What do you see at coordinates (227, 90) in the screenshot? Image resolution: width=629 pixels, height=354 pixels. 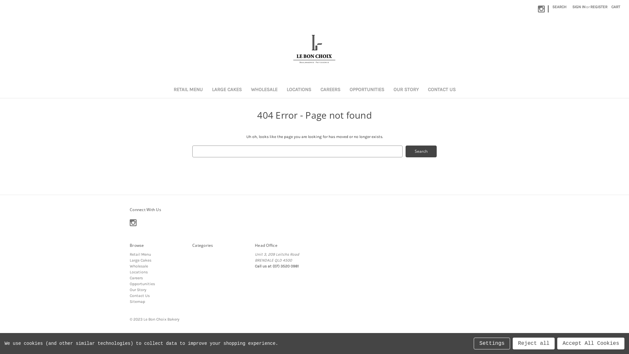 I see `LARGE CAKES` at bounding box center [227, 90].